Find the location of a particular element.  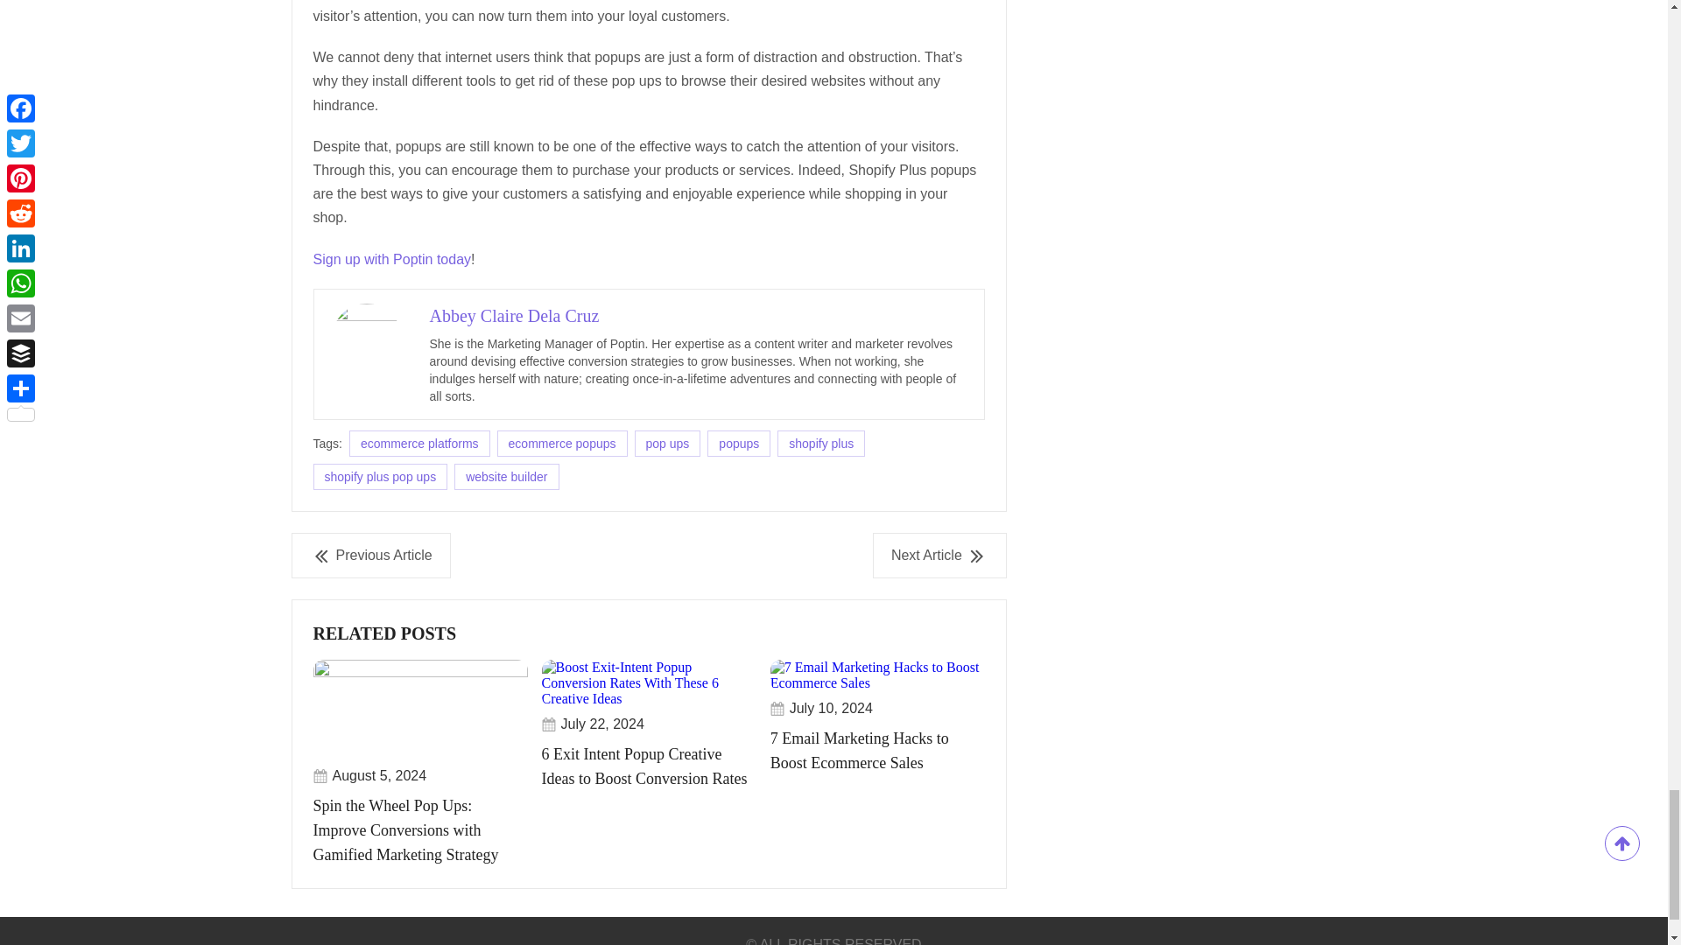

7 Email Marketing Hacks to Boost Ecommerce Sales is located at coordinates (877, 724).